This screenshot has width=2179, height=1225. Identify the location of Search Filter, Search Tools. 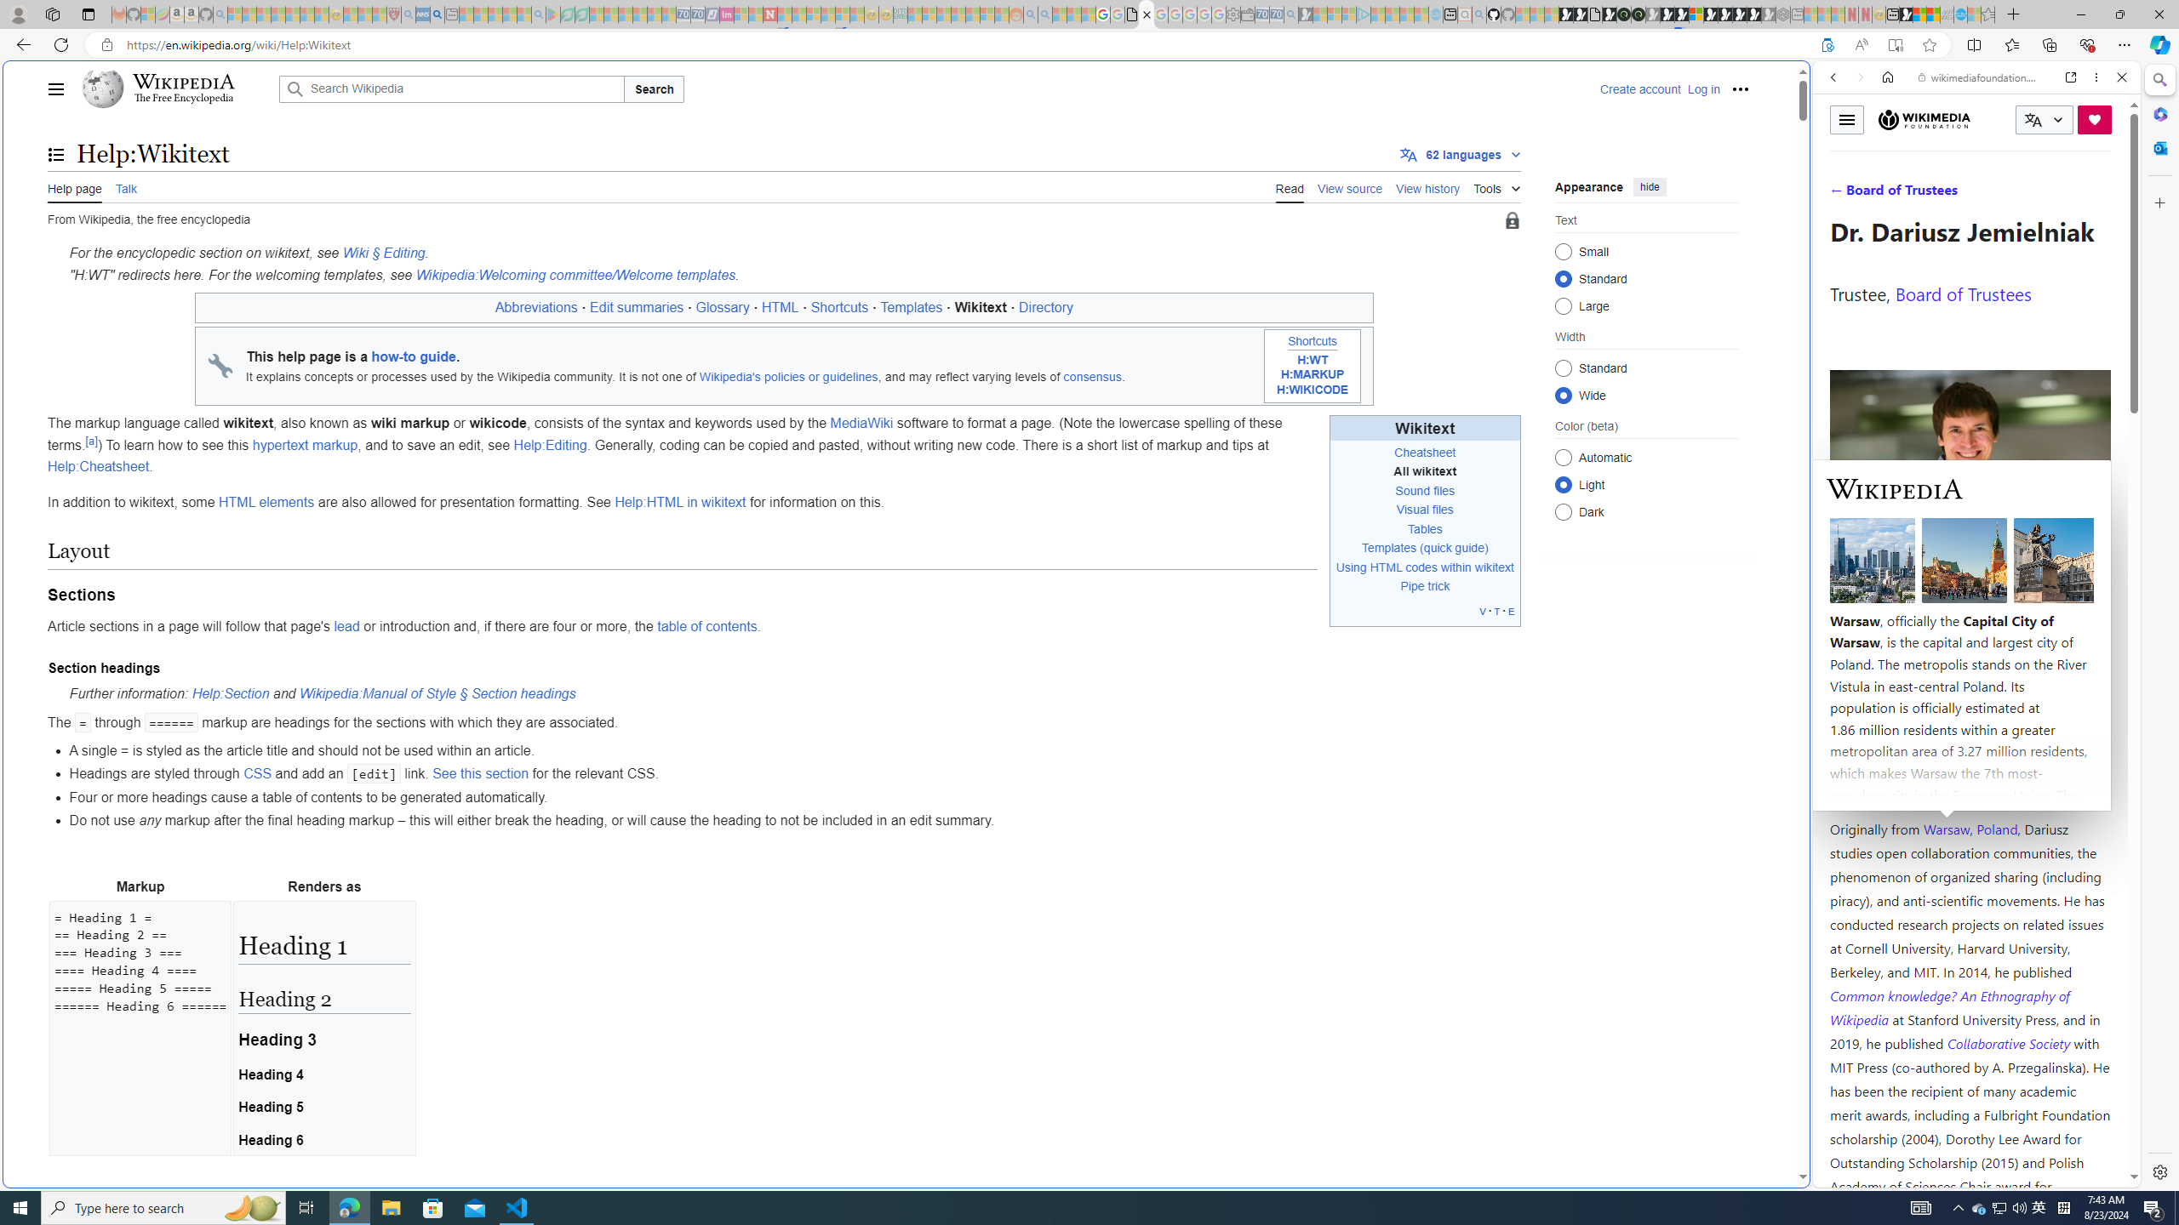
(2021, 194).